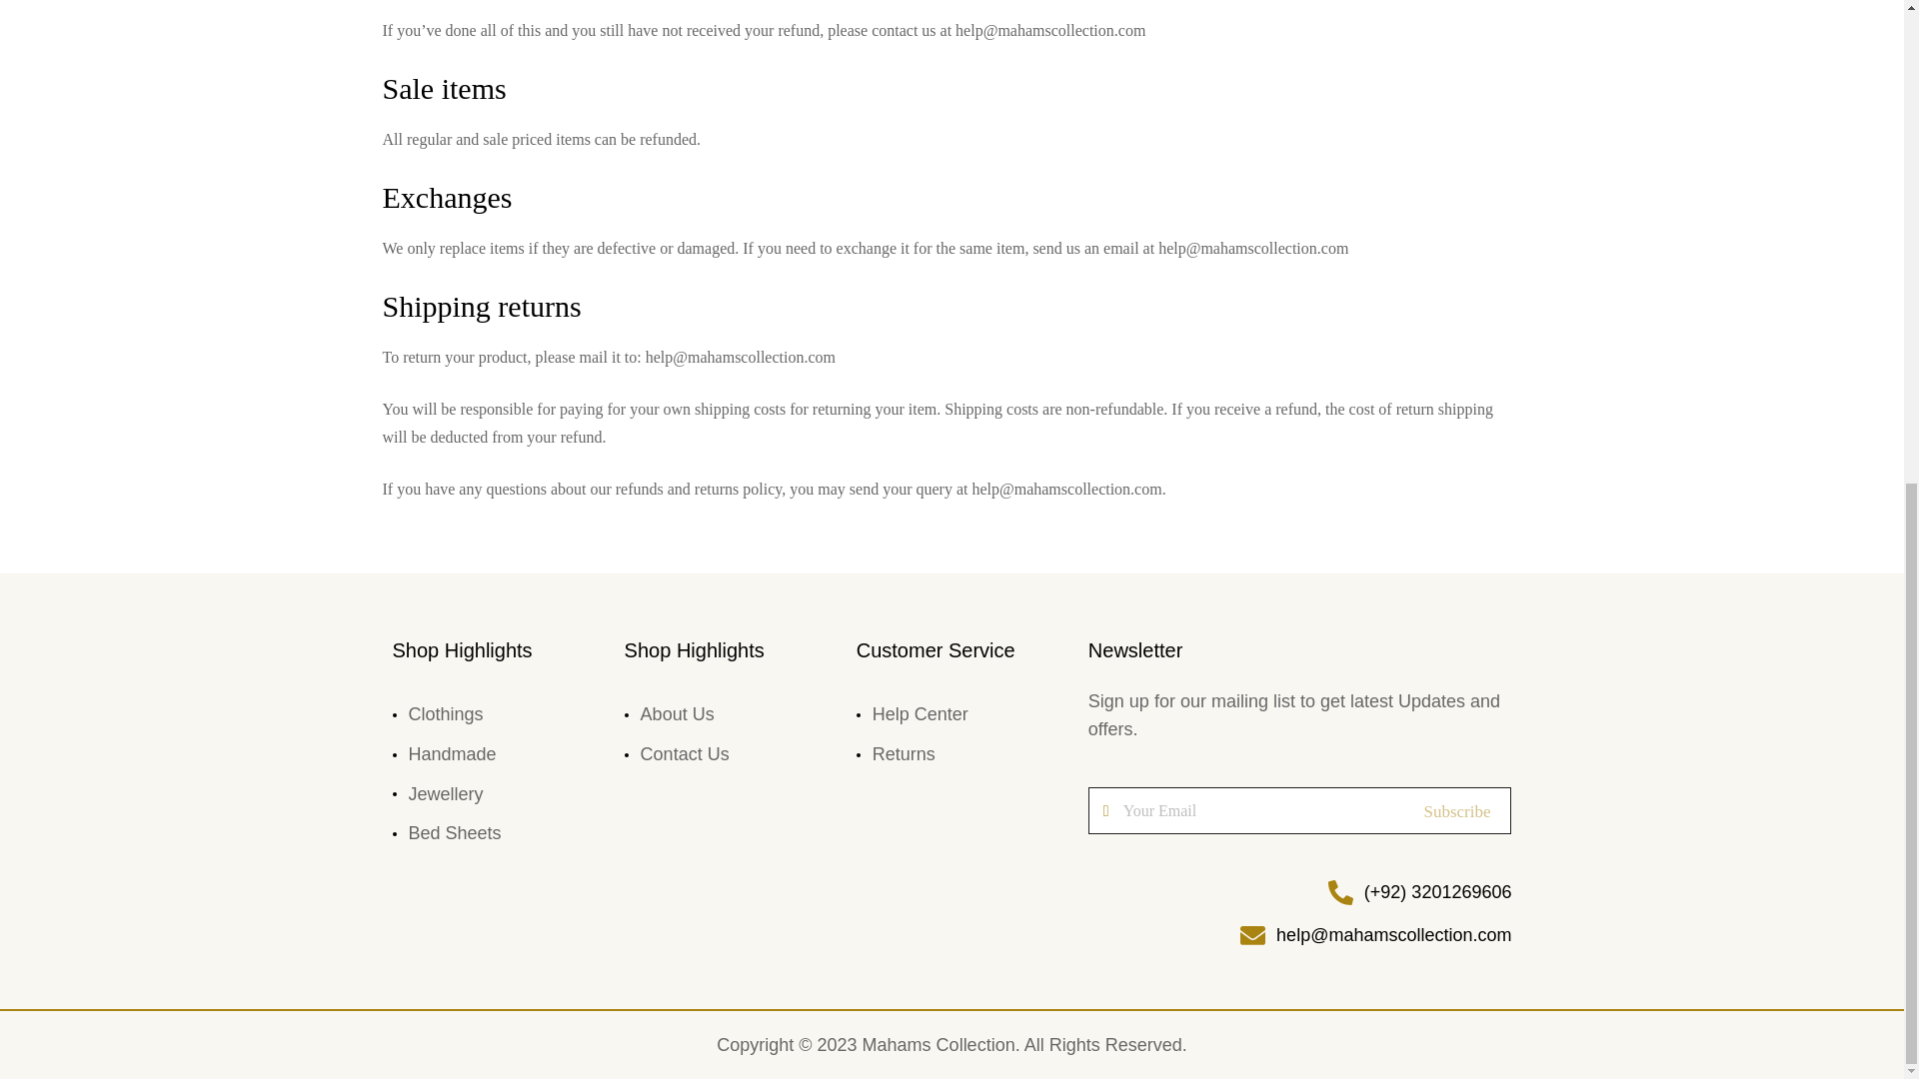 The height and width of the screenshot is (1079, 1919). Describe the element at coordinates (912, 755) in the screenshot. I see `Returns` at that location.